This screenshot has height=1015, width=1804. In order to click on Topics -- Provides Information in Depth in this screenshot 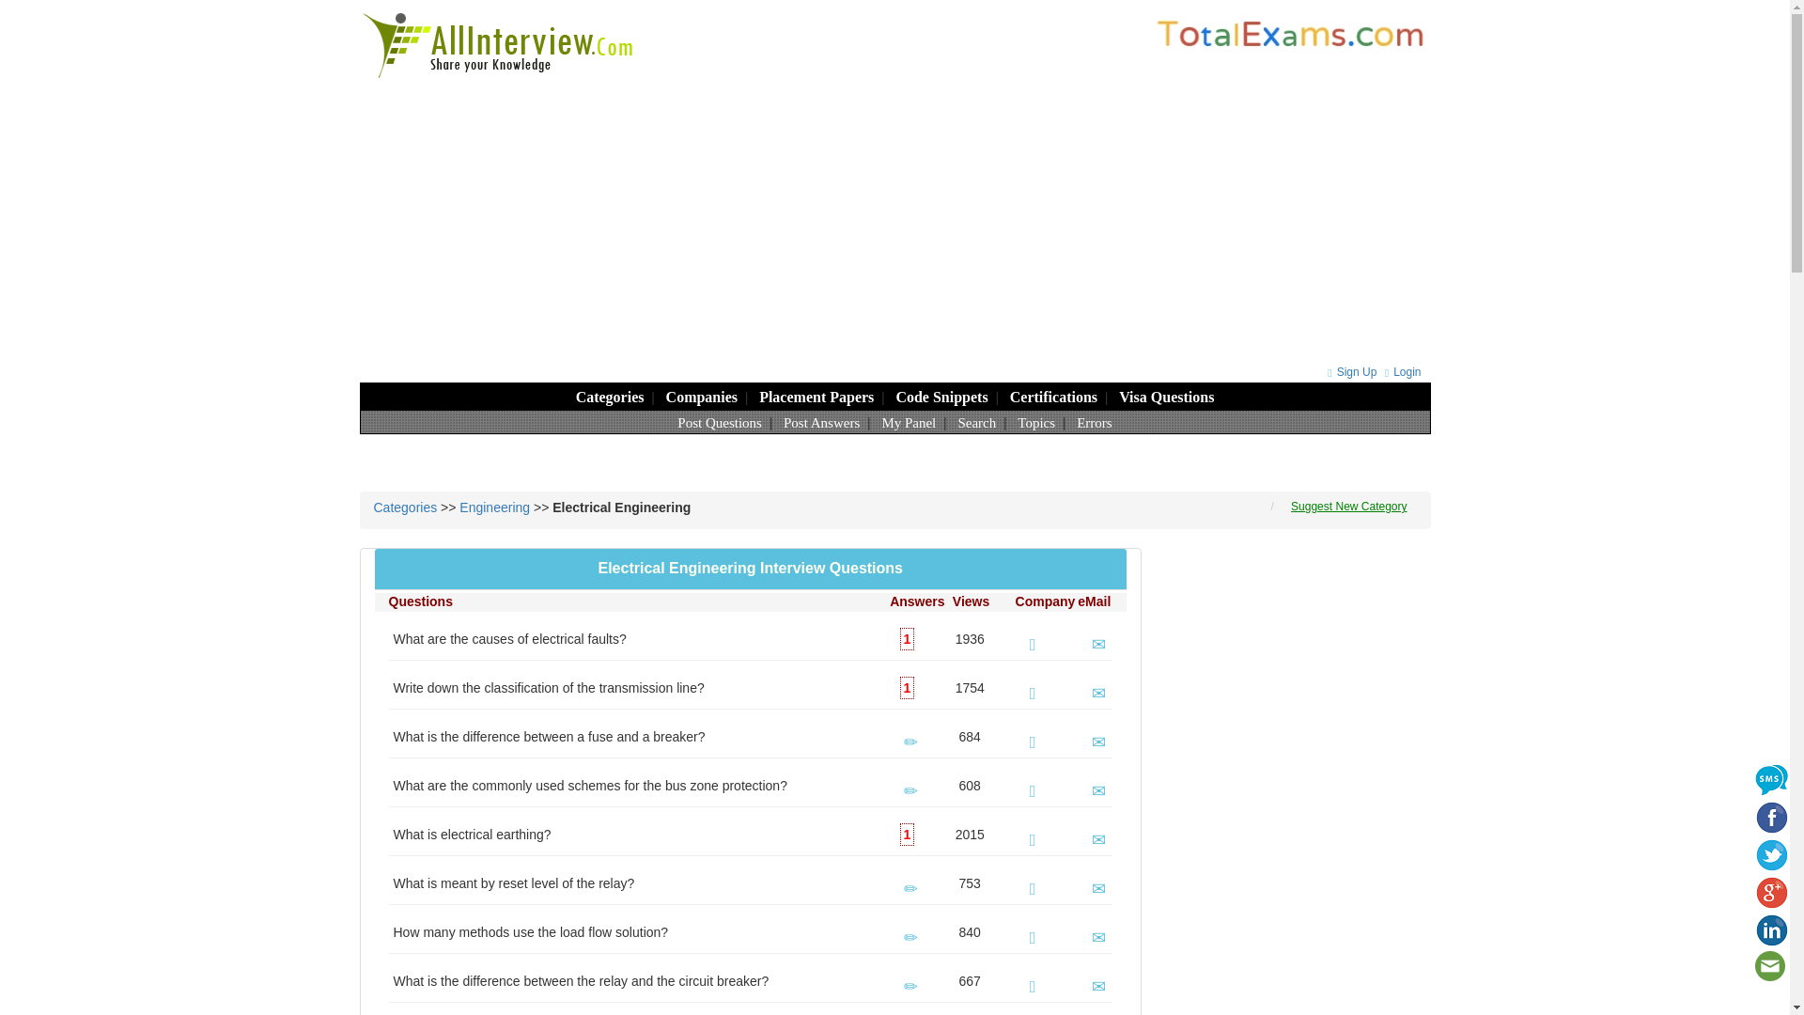, I will do `click(1035, 422)`.